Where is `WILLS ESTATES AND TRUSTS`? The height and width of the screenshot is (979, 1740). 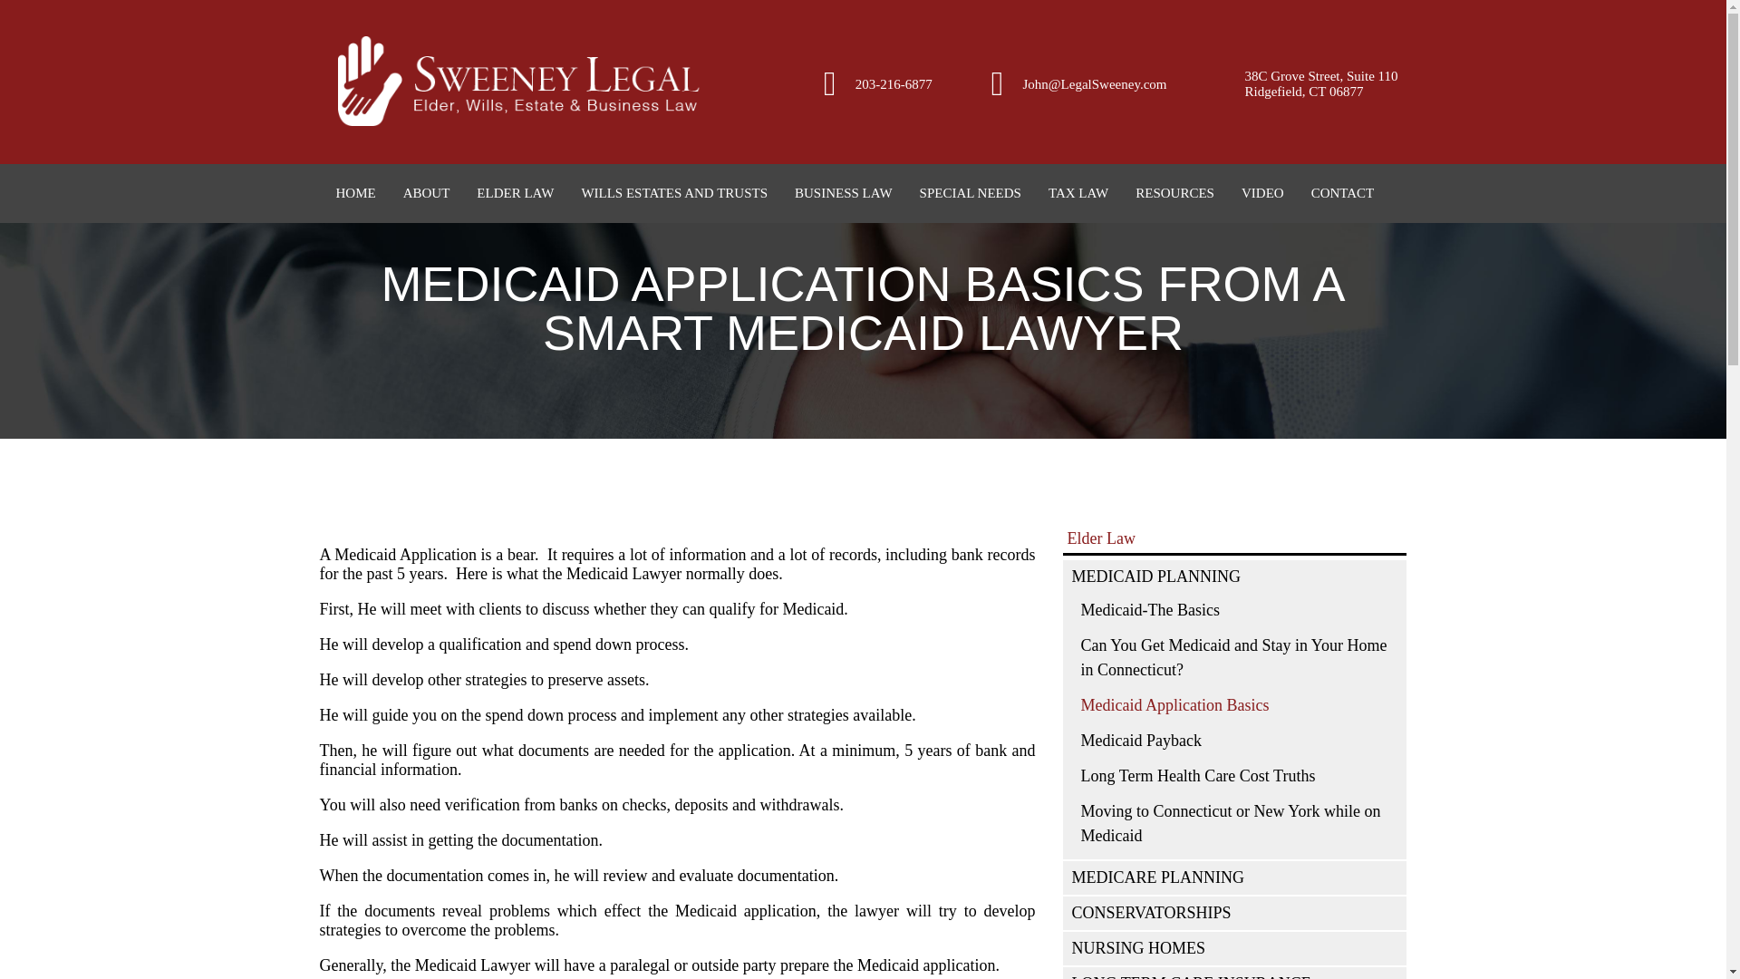 WILLS ESTATES AND TRUSTS is located at coordinates (671, 194).